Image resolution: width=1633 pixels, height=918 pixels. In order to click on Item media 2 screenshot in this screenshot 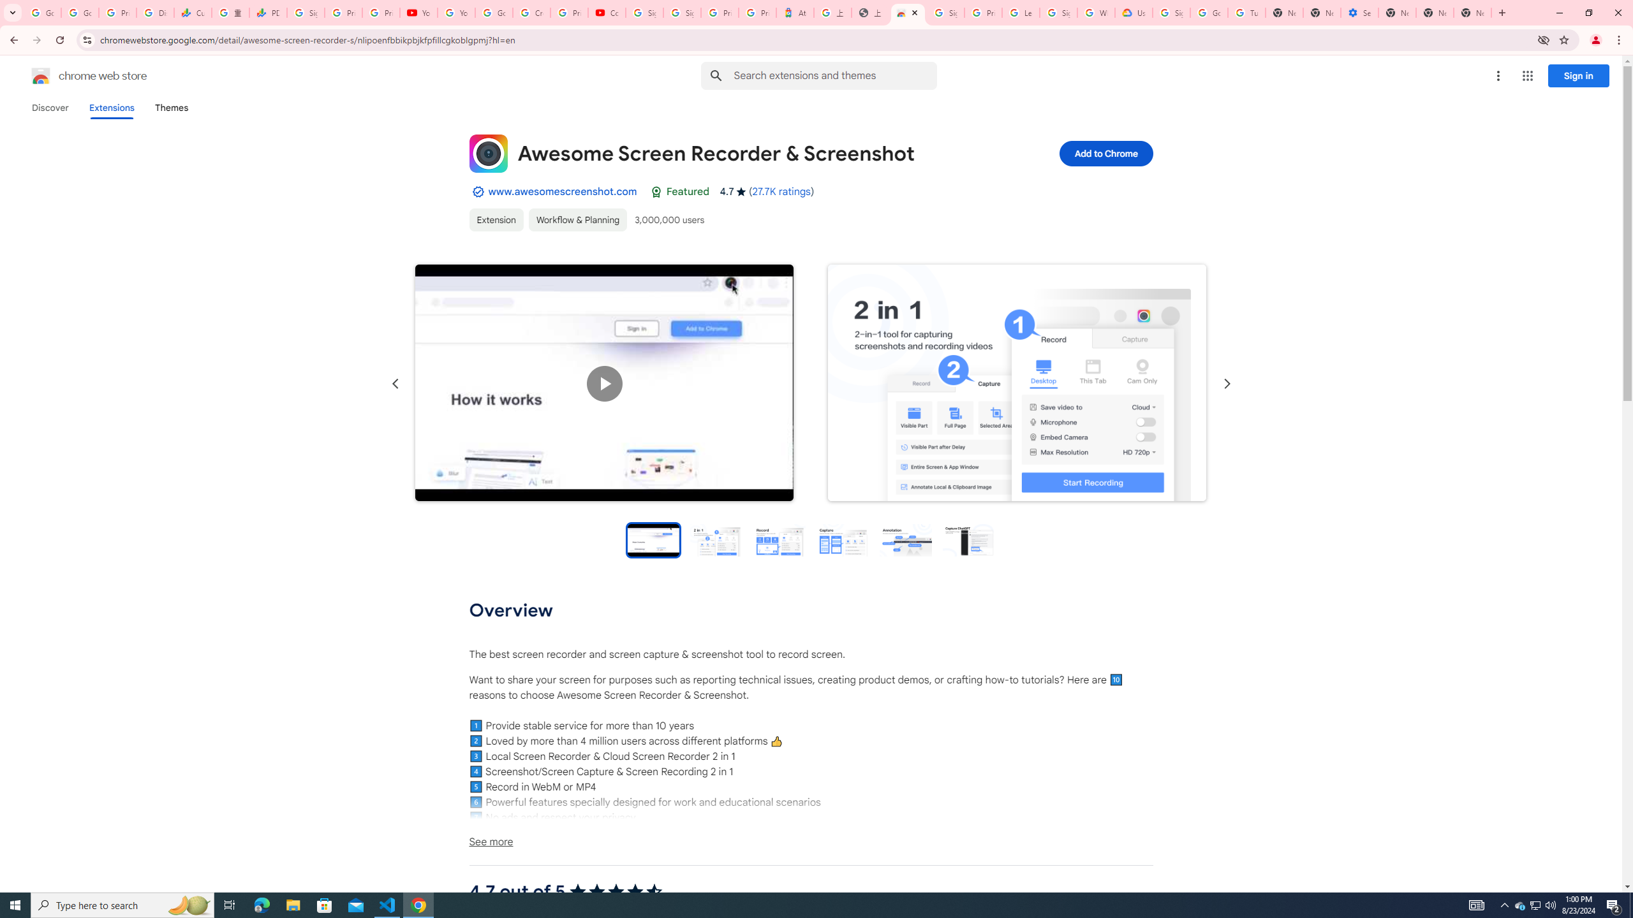, I will do `click(1017, 382)`.